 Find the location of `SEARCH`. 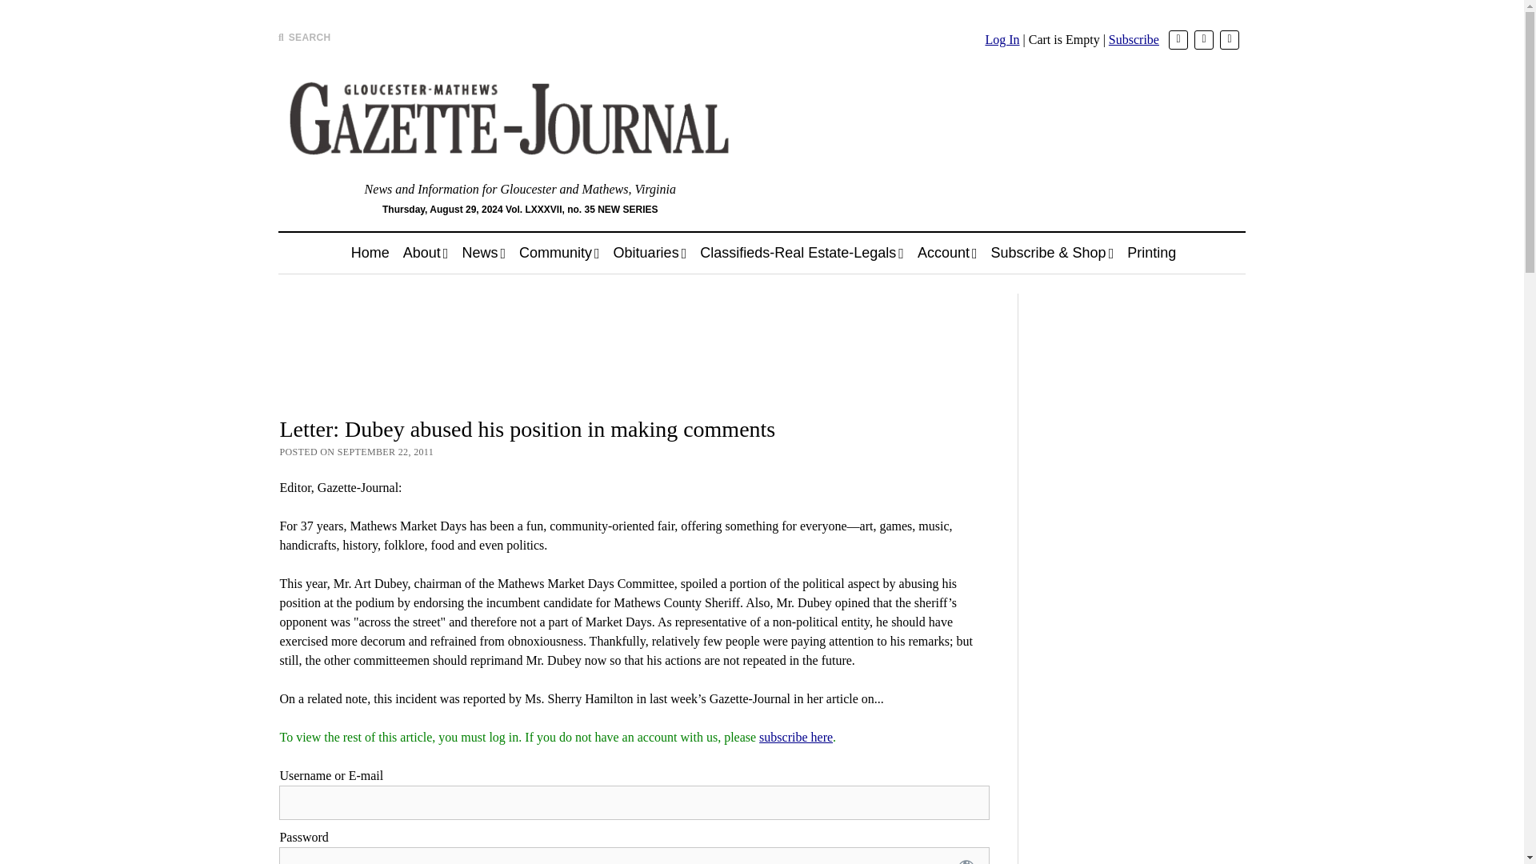

SEARCH is located at coordinates (304, 37).